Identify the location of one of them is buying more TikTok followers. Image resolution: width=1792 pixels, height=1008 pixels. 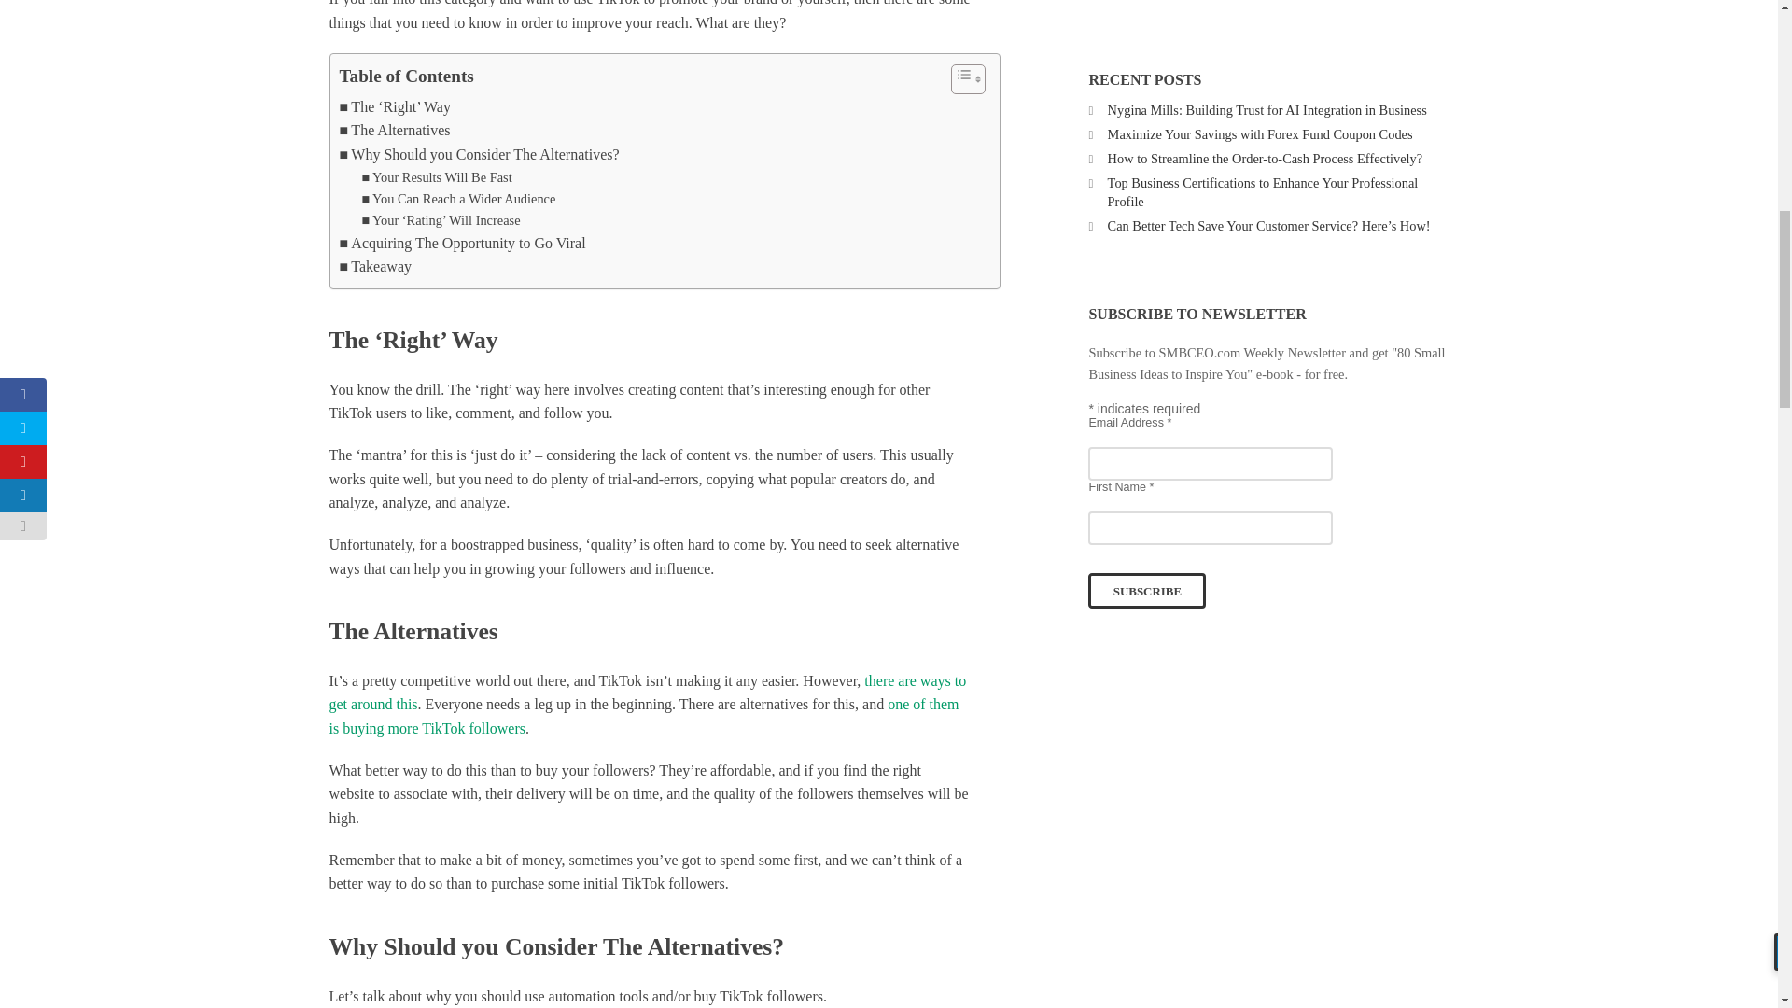
(643, 717).